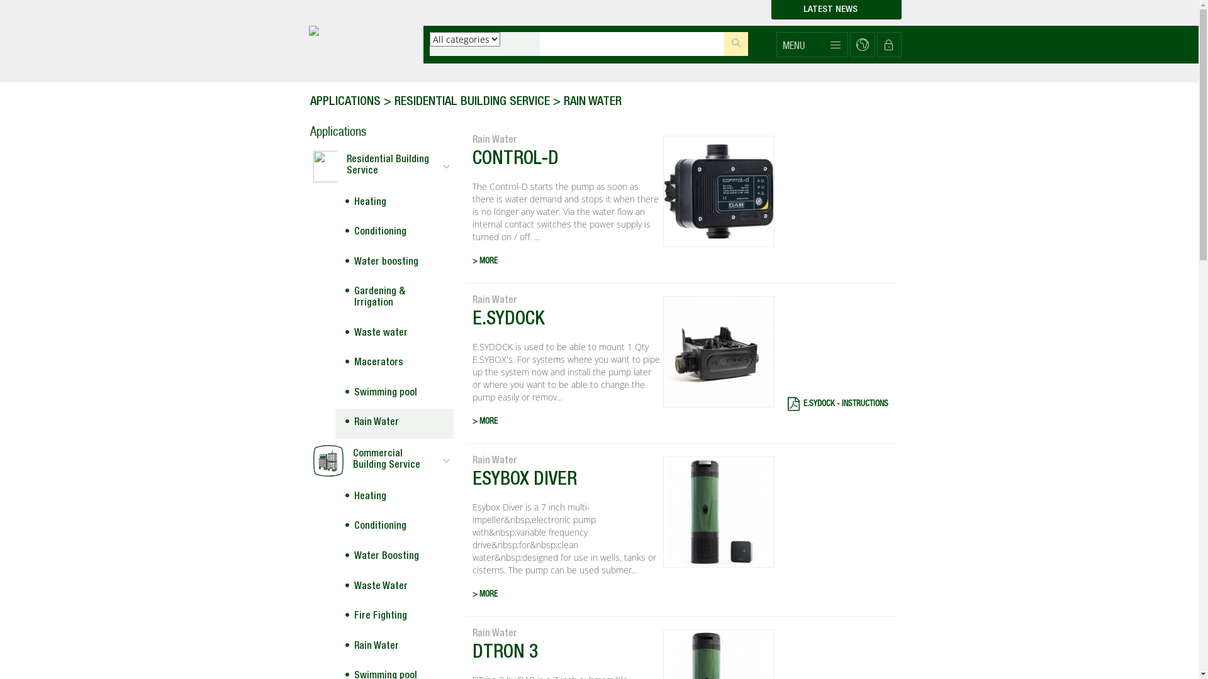  I want to click on Heating, so click(394, 498).